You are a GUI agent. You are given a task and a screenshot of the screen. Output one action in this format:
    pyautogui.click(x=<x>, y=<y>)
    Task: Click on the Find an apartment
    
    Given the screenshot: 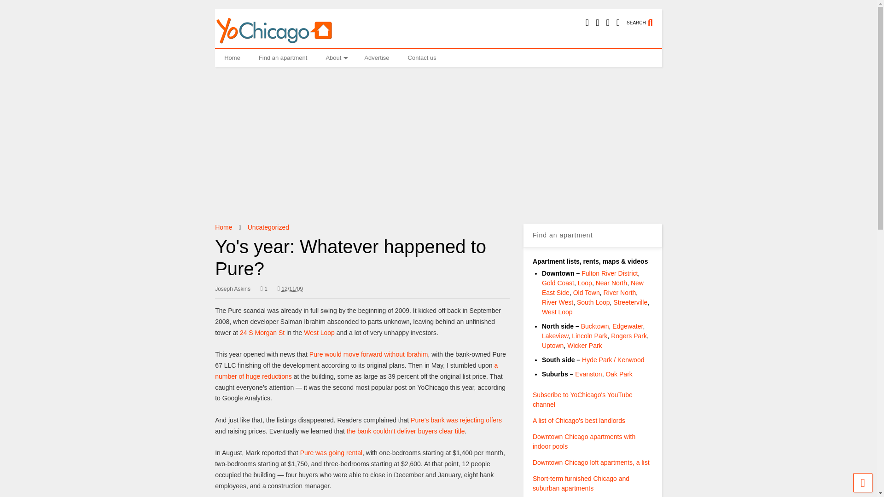 What is the action you would take?
    pyautogui.click(x=283, y=58)
    